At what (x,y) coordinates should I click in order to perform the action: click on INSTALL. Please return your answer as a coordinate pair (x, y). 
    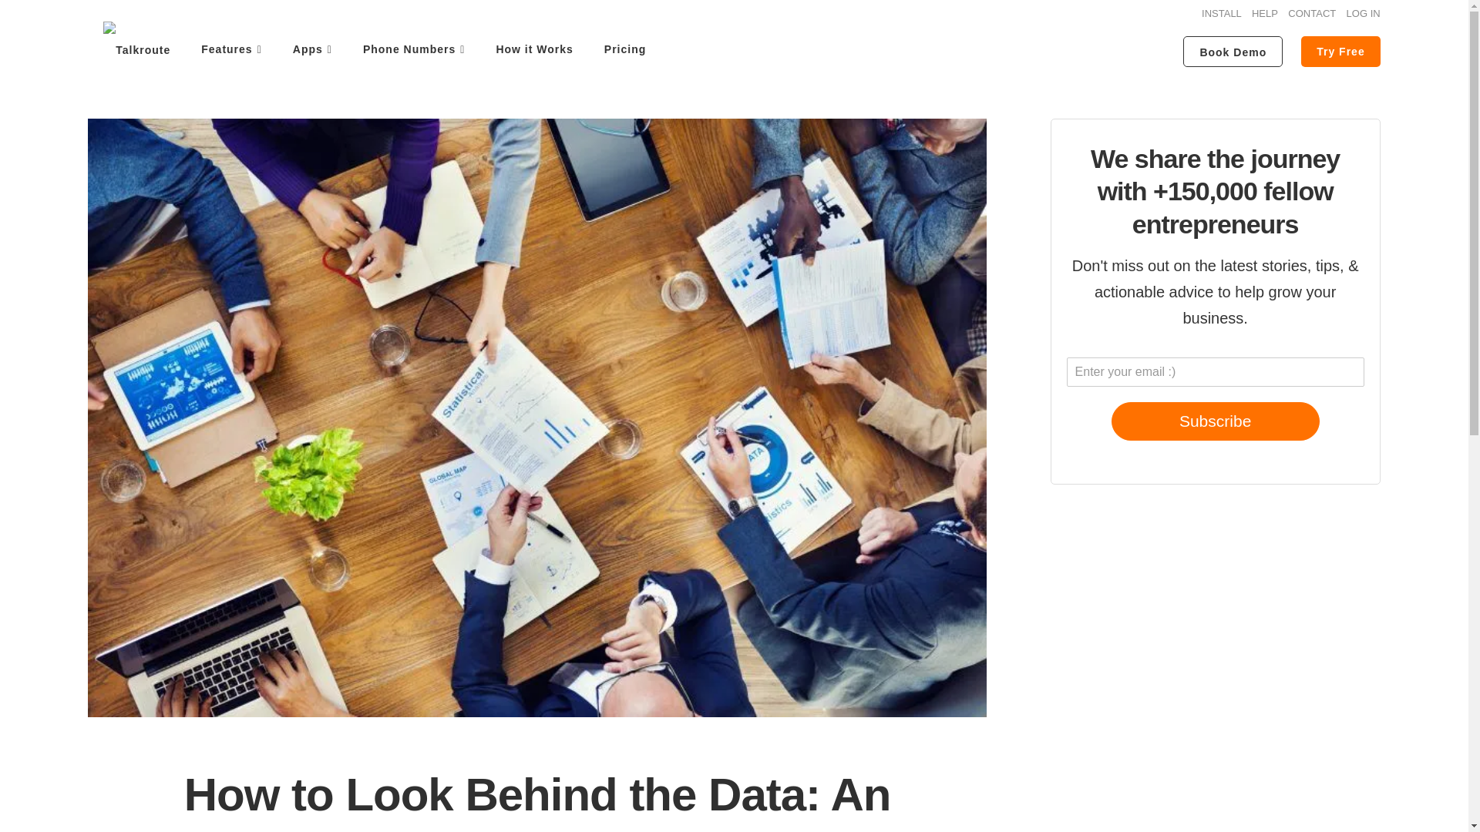
    Looking at the image, I should click on (1221, 12).